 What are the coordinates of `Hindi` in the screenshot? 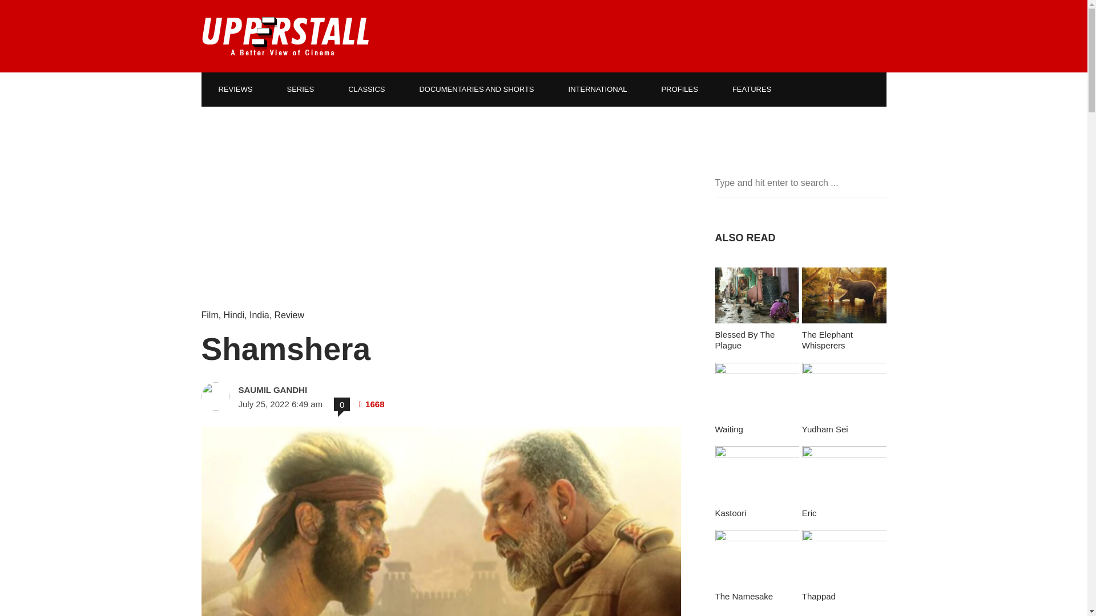 It's located at (234, 315).